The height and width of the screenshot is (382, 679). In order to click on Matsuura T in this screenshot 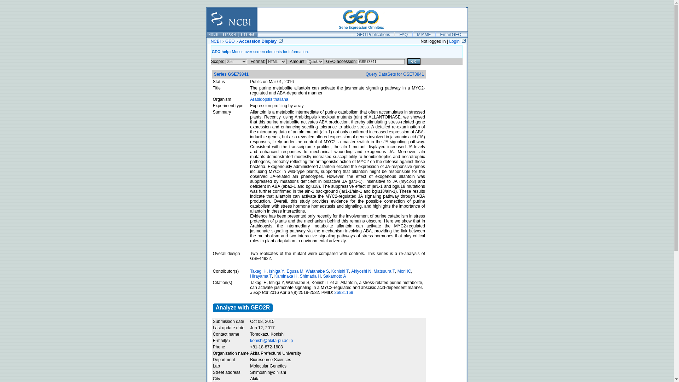, I will do `click(384, 271)`.